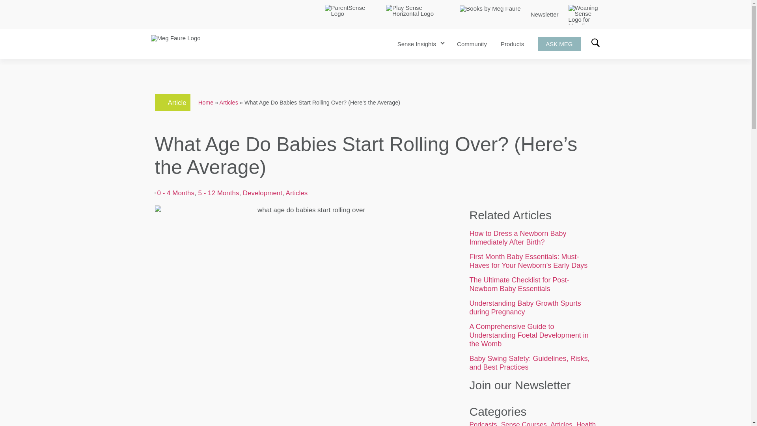  Describe the element at coordinates (483, 424) in the screenshot. I see `Podcasts` at that location.